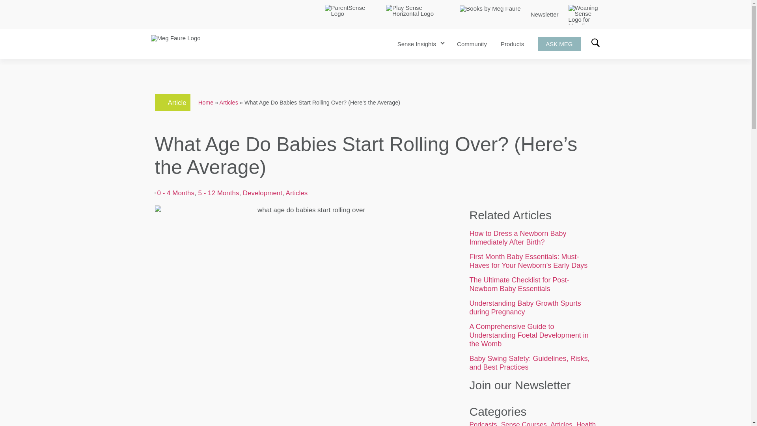  Describe the element at coordinates (483, 424) in the screenshot. I see `Podcasts` at that location.